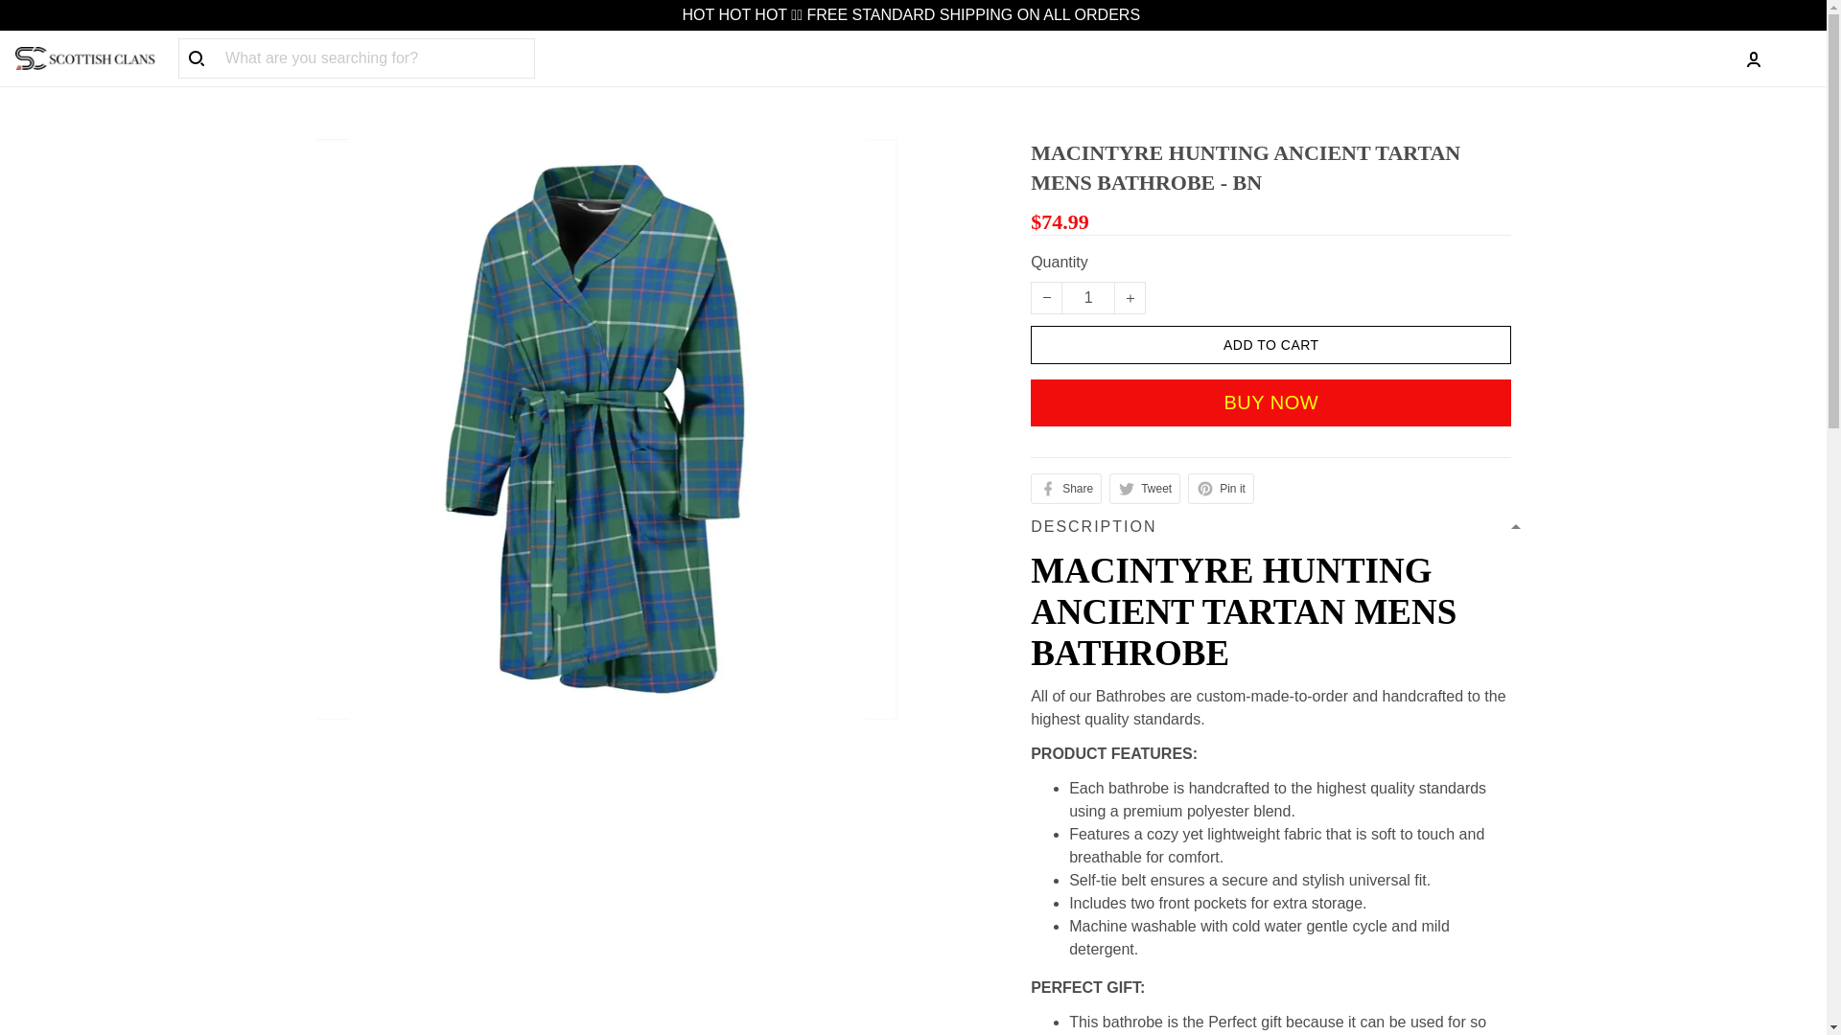 This screenshot has width=1841, height=1035. I want to click on Share, so click(1066, 488).